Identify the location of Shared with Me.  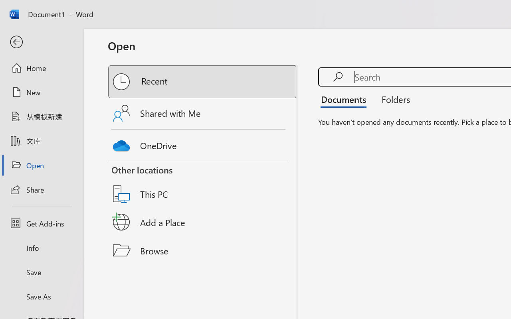
(203, 113).